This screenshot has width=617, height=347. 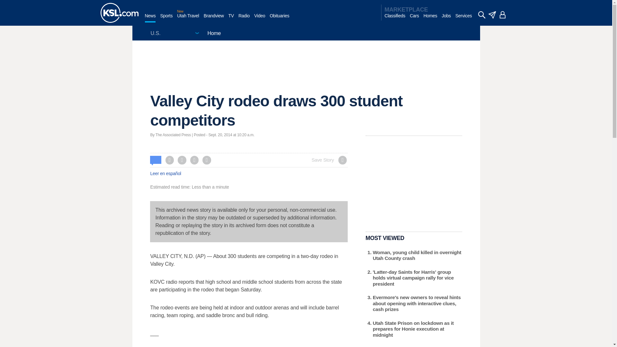 What do you see at coordinates (503, 15) in the screenshot?
I see `account - logged out` at bounding box center [503, 15].